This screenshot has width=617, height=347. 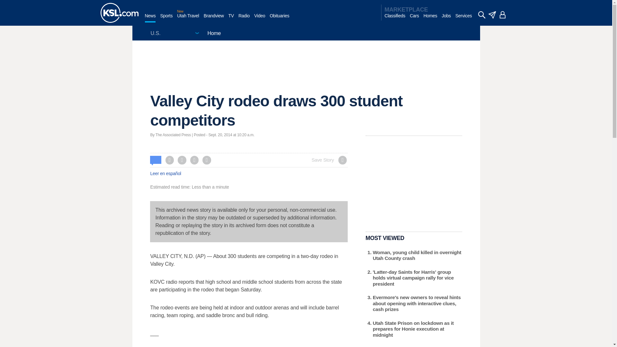 What do you see at coordinates (503, 15) in the screenshot?
I see `account - logged out` at bounding box center [503, 15].